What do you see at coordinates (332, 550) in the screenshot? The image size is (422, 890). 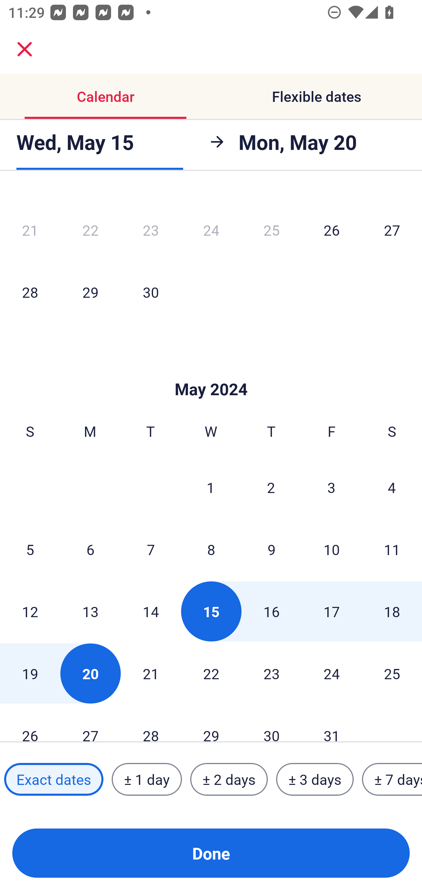 I see `10 Friday, May 10, 2024` at bounding box center [332, 550].